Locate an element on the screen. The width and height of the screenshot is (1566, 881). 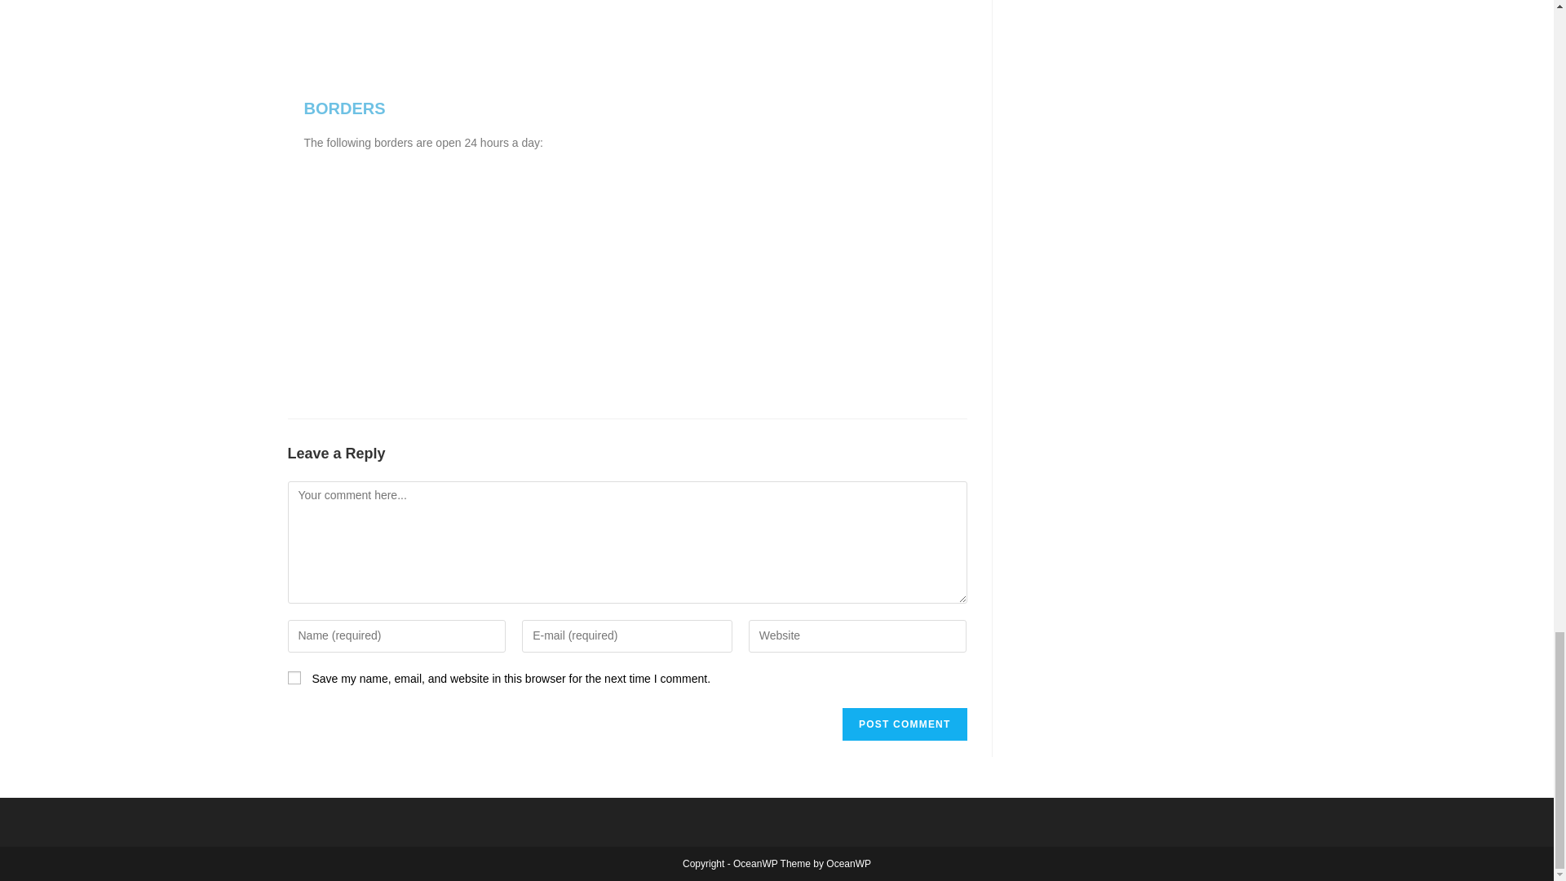
Post Comment is located at coordinates (904, 724).